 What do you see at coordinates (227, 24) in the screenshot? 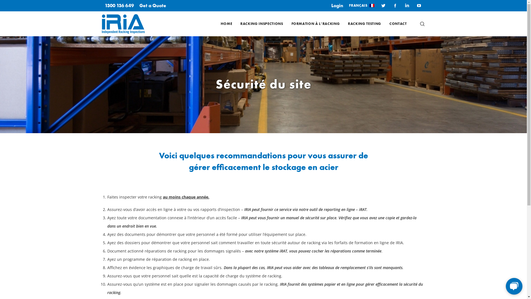
I see `HOME` at bounding box center [227, 24].